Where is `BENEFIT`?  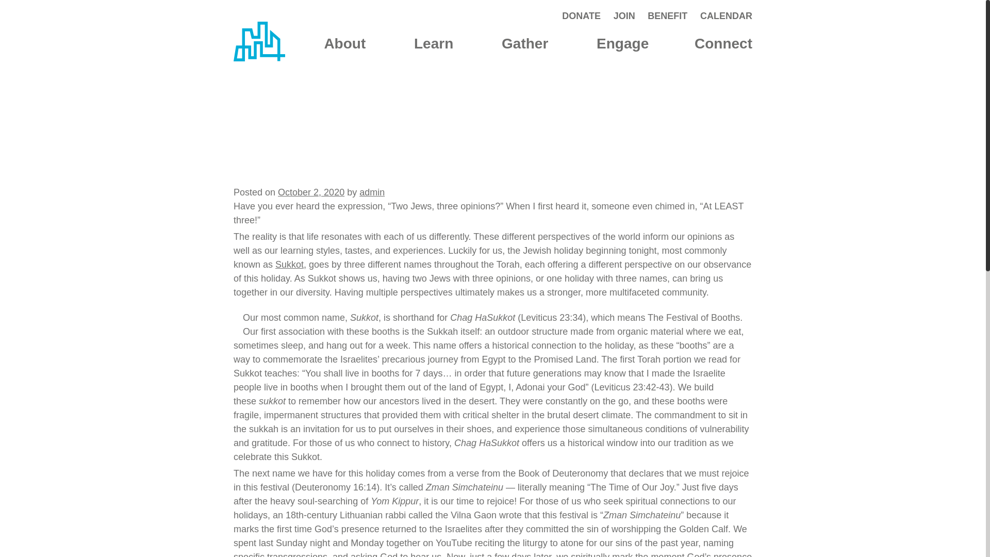 BENEFIT is located at coordinates (667, 15).